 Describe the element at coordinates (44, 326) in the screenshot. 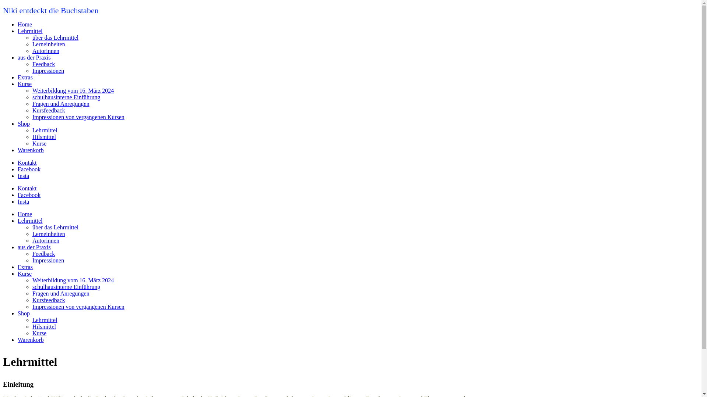

I see `Hilsmittel` at that location.